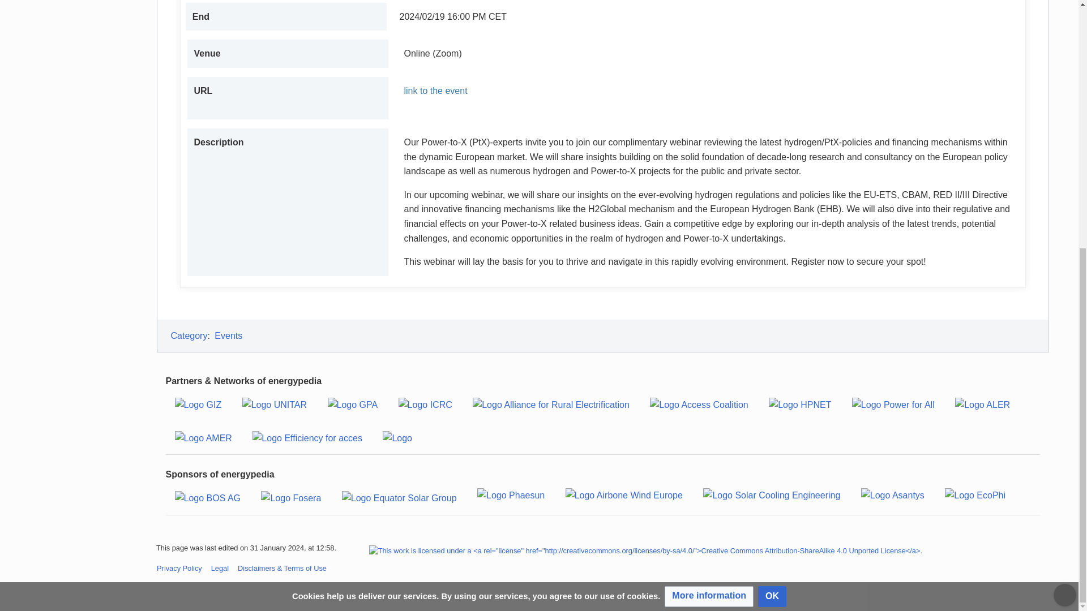 This screenshot has width=1087, height=611. I want to click on OK, so click(772, 182).